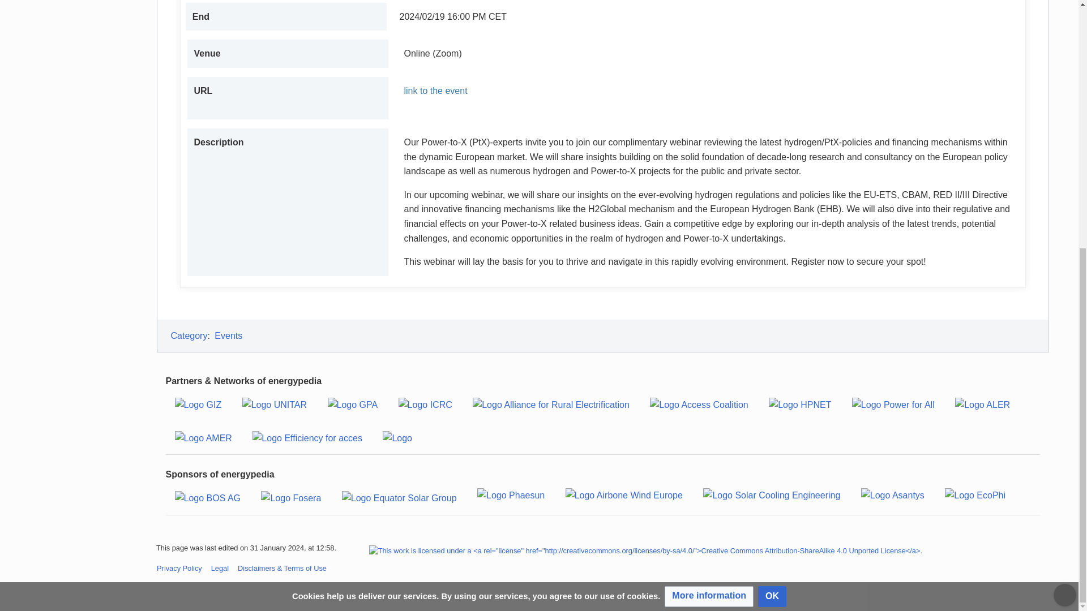 This screenshot has width=1087, height=611. I want to click on OK, so click(772, 182).